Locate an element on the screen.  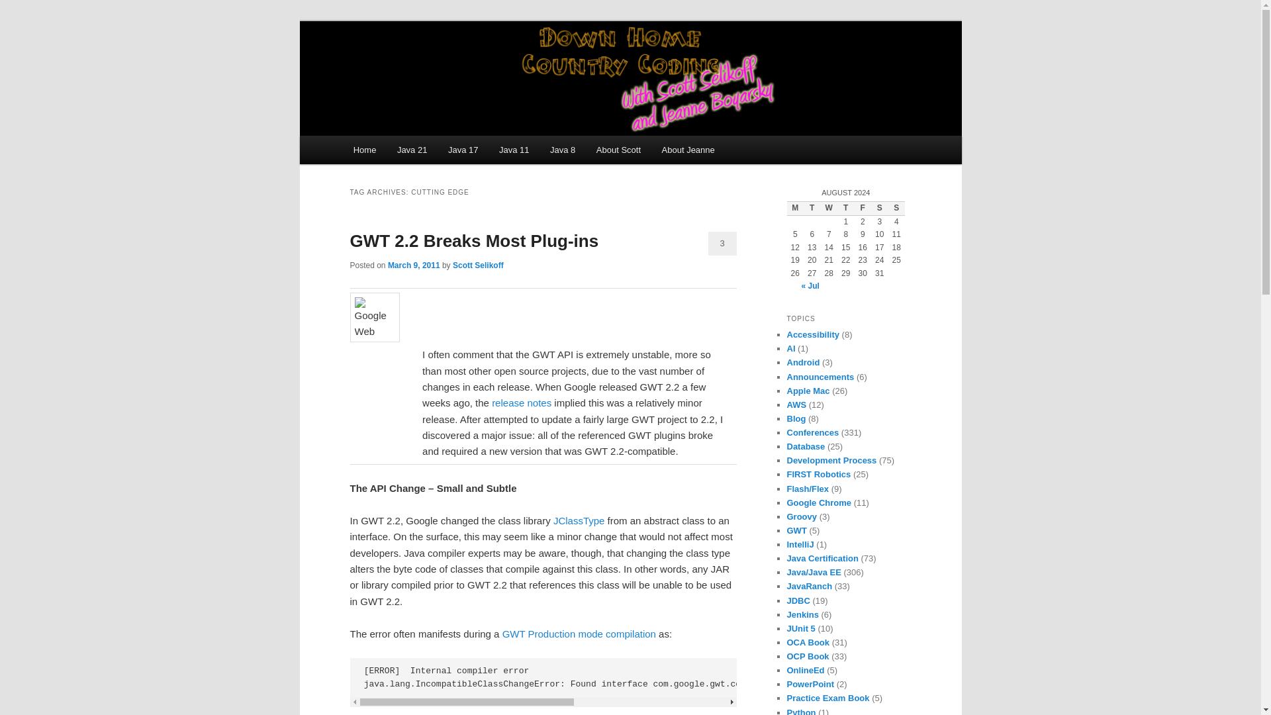
Java 11 is located at coordinates (514, 150).